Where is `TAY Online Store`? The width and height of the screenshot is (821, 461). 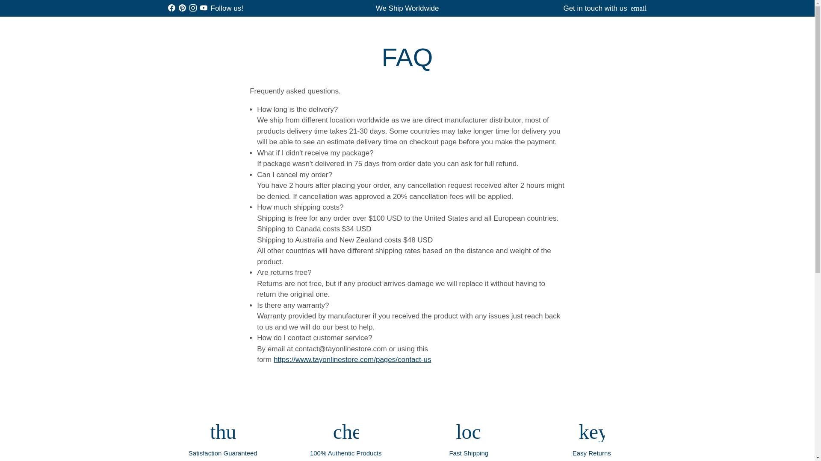 TAY Online Store is located at coordinates (216, 32).